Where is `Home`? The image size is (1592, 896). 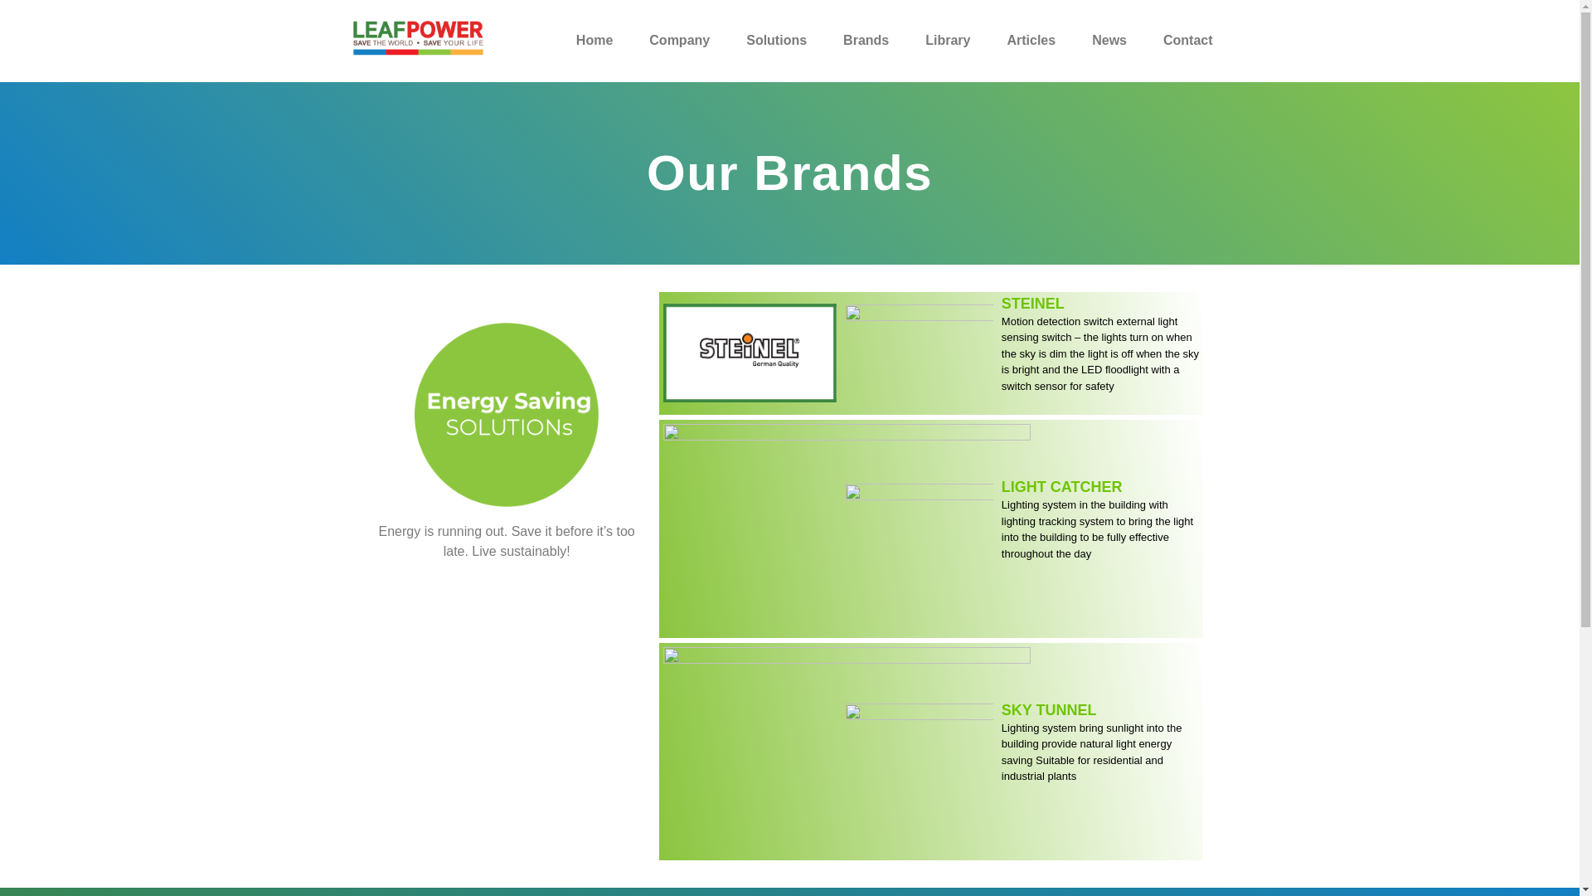
Home is located at coordinates (595, 41).